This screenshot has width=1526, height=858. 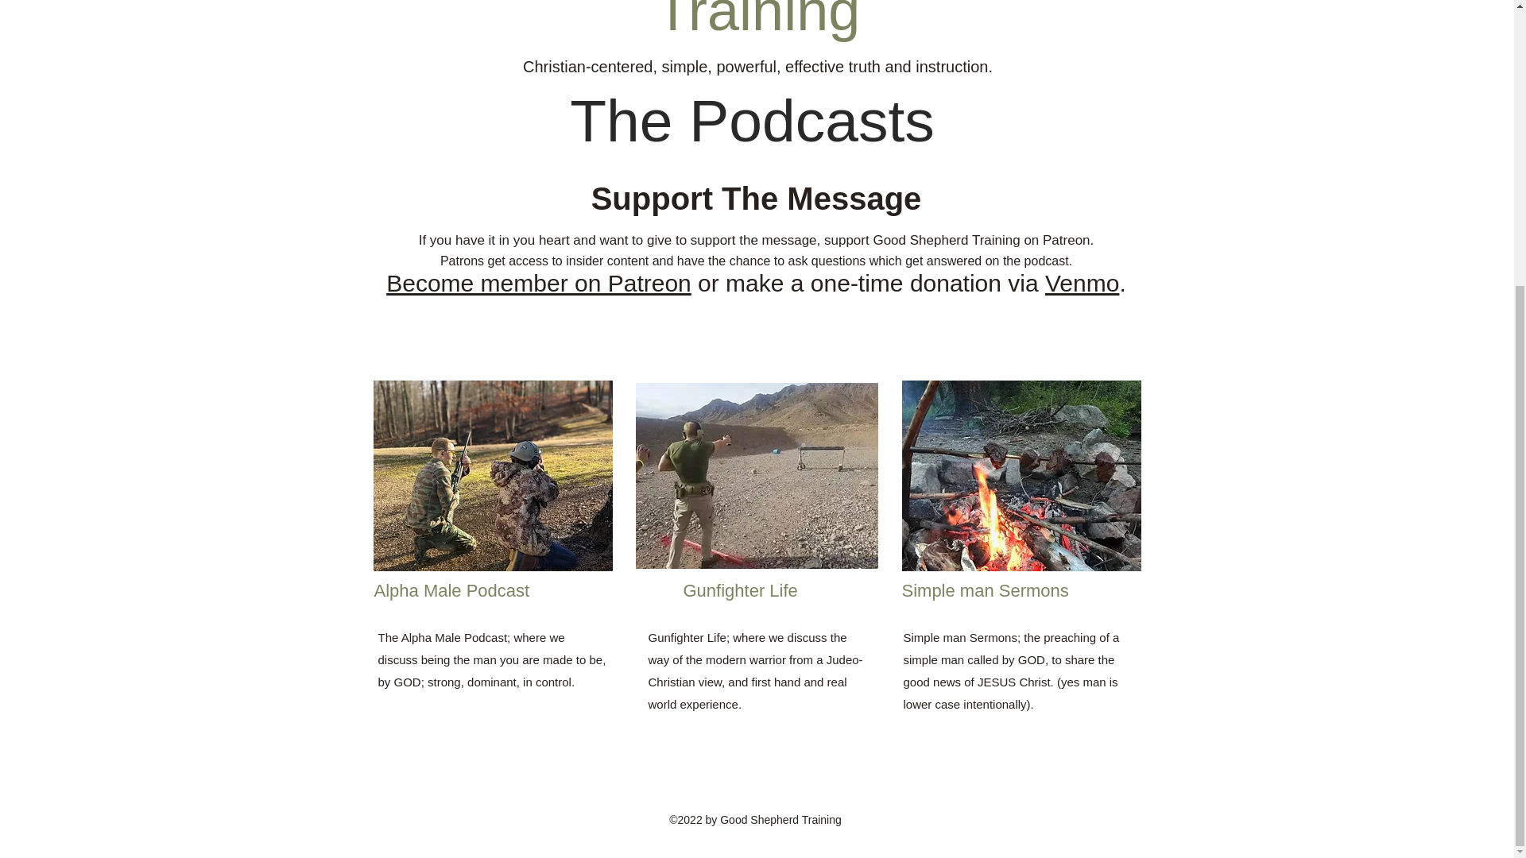 I want to click on Become member on Patreon, so click(x=538, y=283).